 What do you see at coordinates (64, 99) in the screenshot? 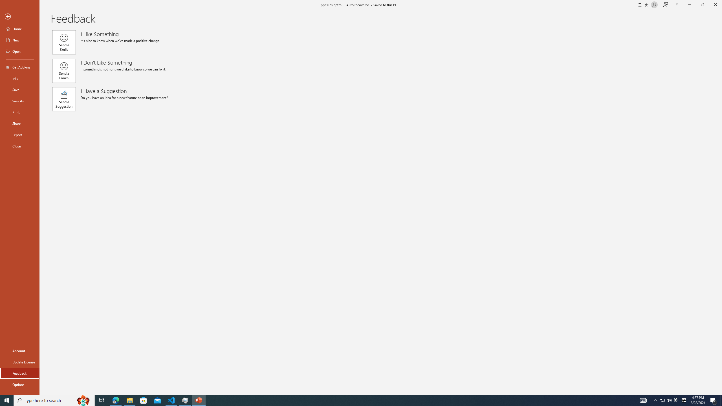
I see `Send a Suggestion` at bounding box center [64, 99].